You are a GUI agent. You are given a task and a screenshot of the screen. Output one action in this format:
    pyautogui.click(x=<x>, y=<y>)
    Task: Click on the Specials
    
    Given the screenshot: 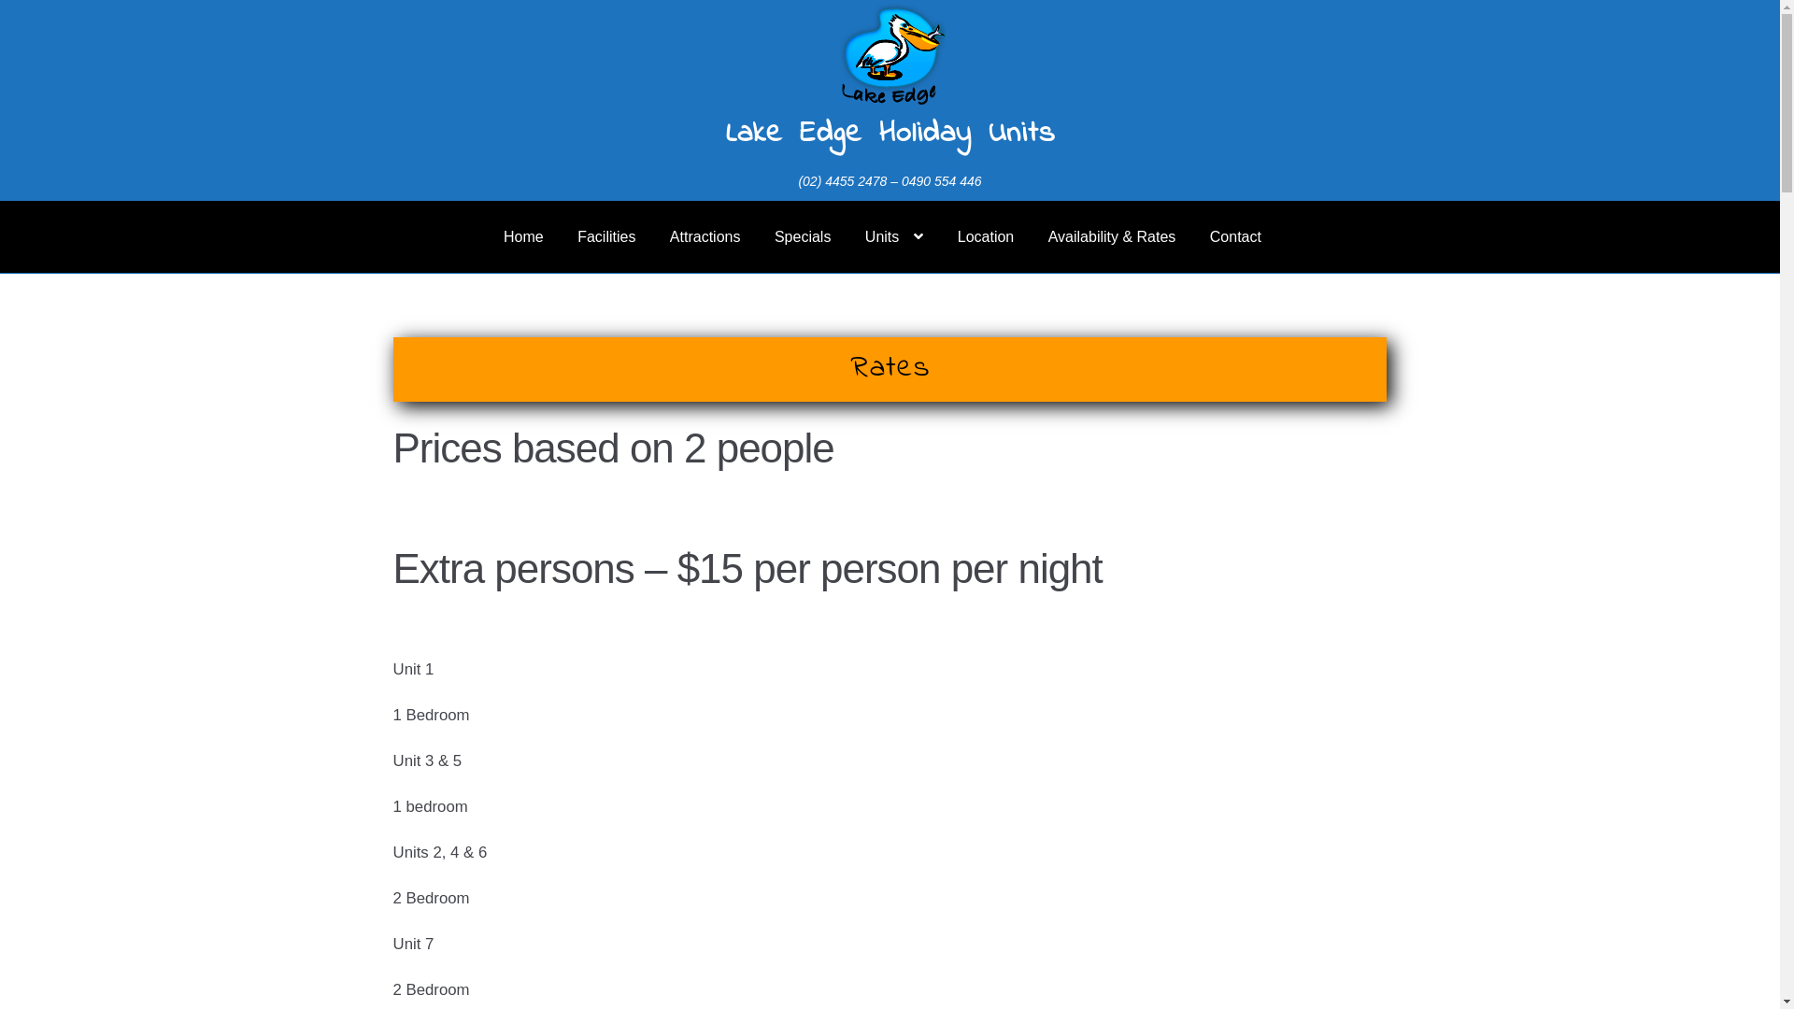 What is the action you would take?
    pyautogui.click(x=803, y=237)
    